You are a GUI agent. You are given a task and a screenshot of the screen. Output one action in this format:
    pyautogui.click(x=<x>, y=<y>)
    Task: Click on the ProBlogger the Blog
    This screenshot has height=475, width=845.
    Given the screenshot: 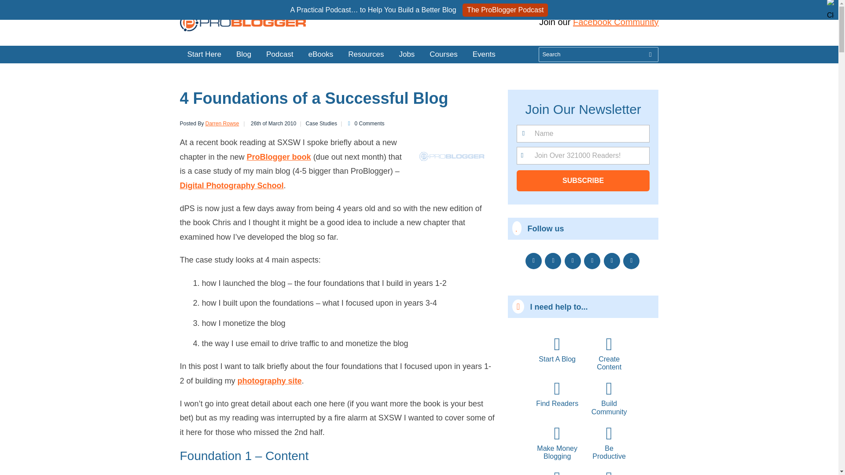 What is the action you would take?
    pyautogui.click(x=244, y=54)
    